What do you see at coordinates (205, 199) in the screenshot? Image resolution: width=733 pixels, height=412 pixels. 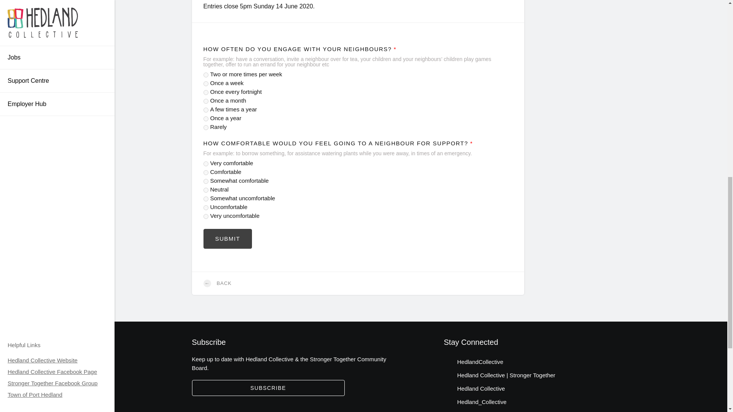 I see `Somewhat uncomfortable` at bounding box center [205, 199].